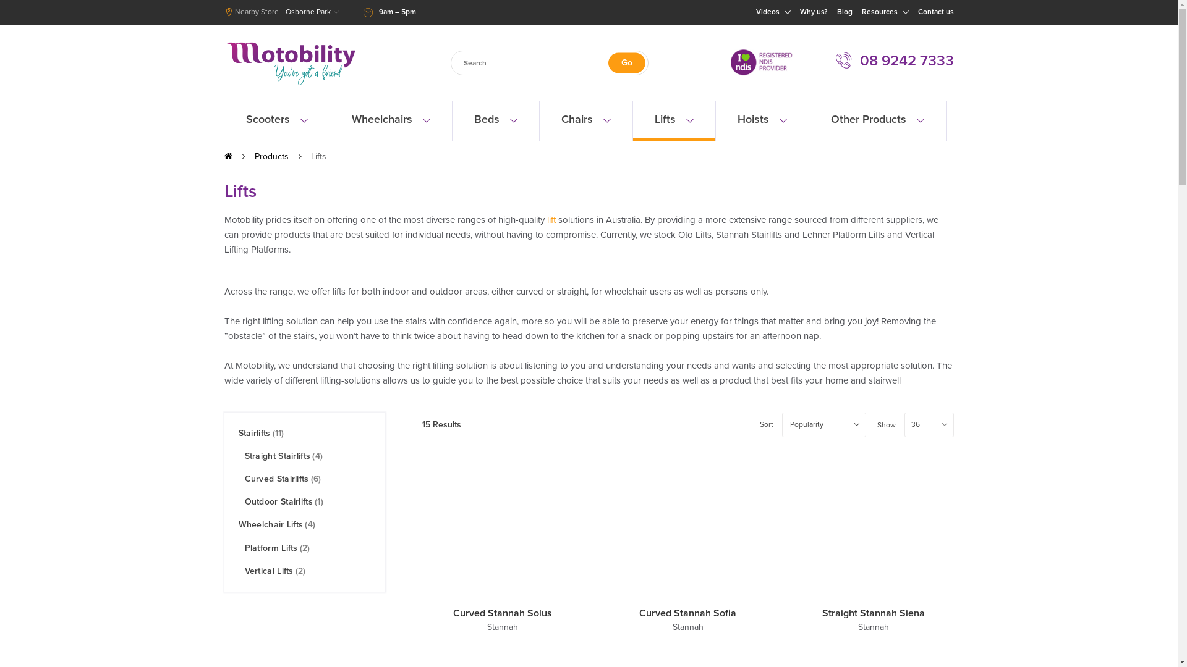  Describe the element at coordinates (920, 121) in the screenshot. I see `Down Arrow` at that location.